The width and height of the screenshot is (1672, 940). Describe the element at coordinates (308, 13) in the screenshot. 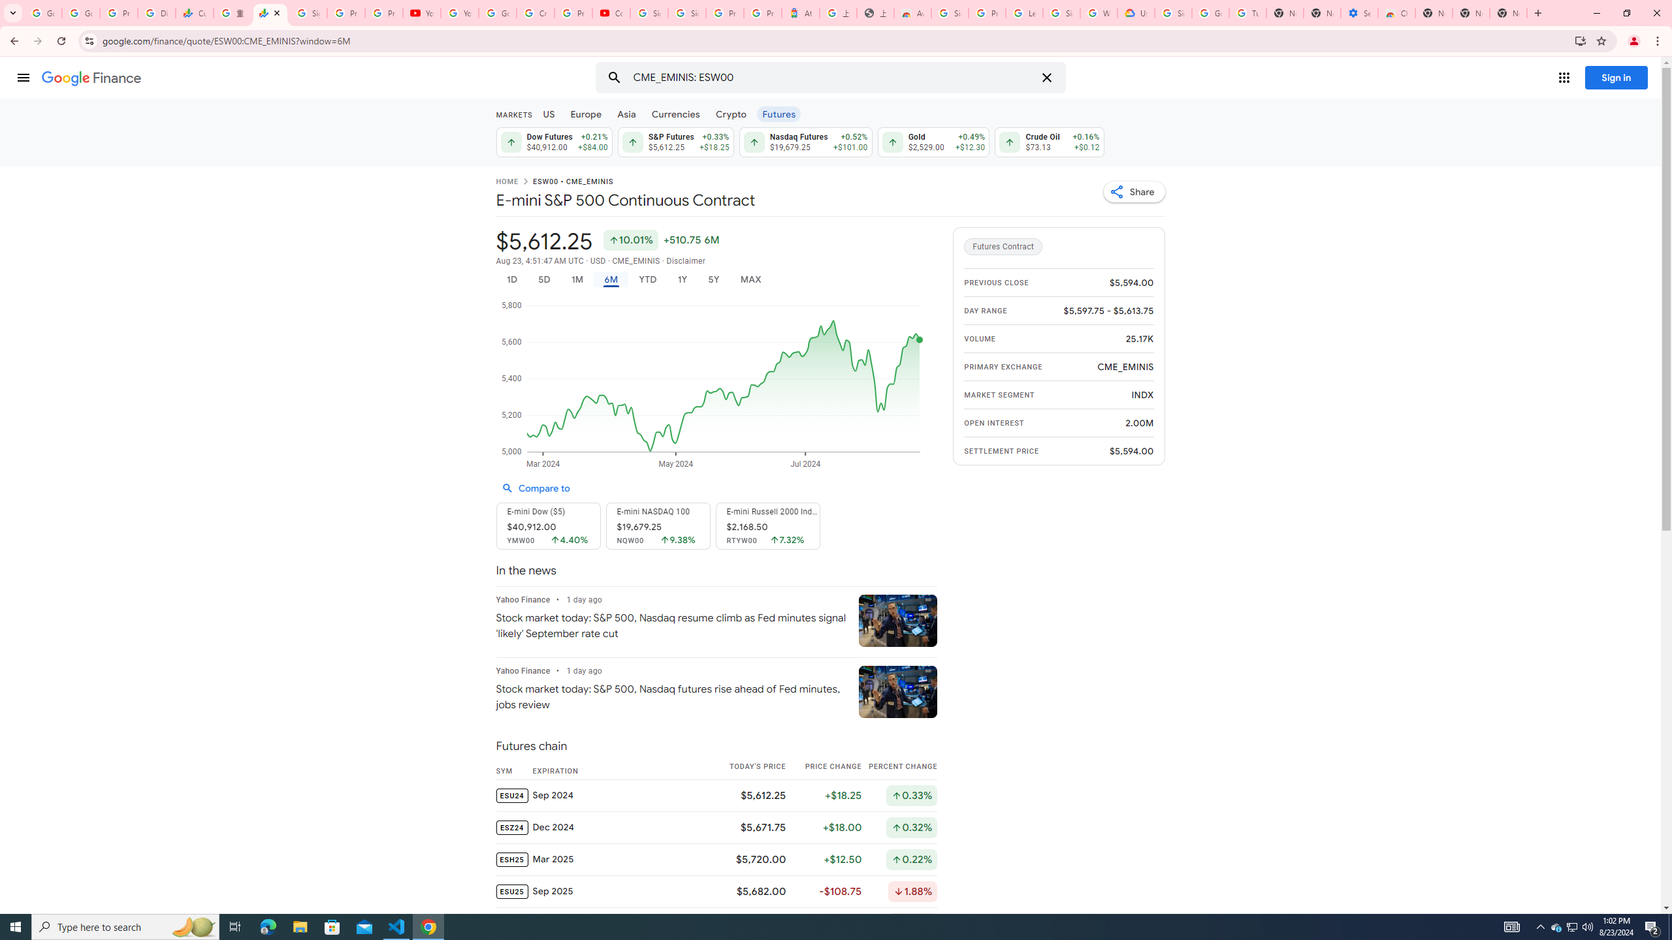

I see `Sign in - Google Accounts` at that location.